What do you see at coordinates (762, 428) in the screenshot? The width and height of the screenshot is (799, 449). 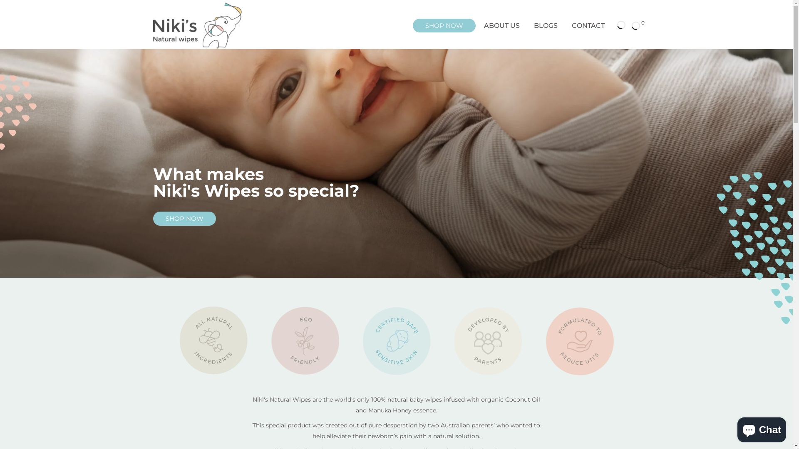 I see `Shopify online store chat` at bounding box center [762, 428].